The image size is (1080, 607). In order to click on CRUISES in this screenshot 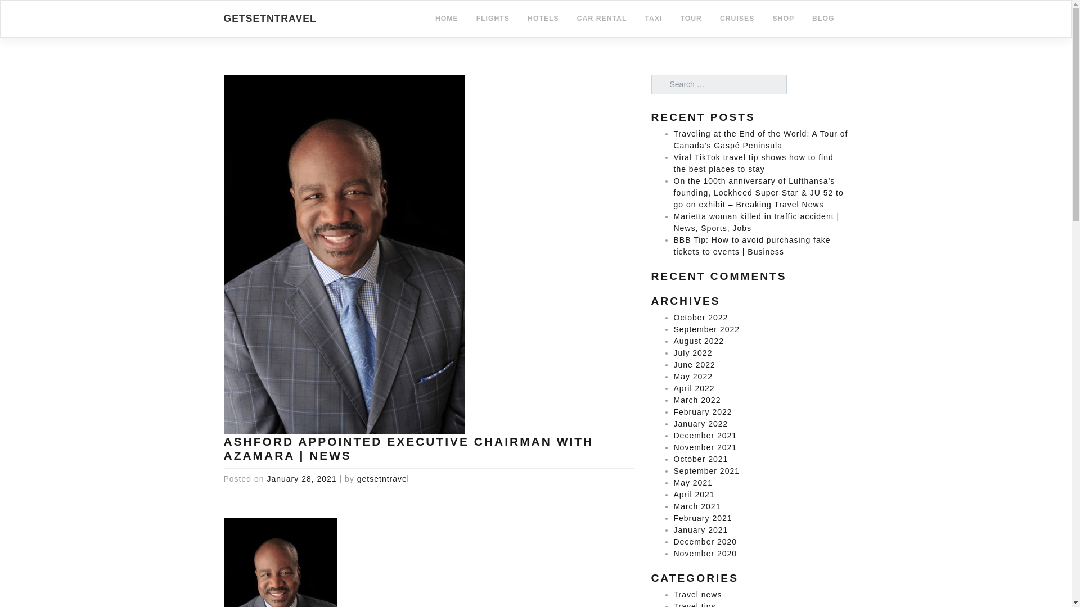, I will do `click(737, 19)`.